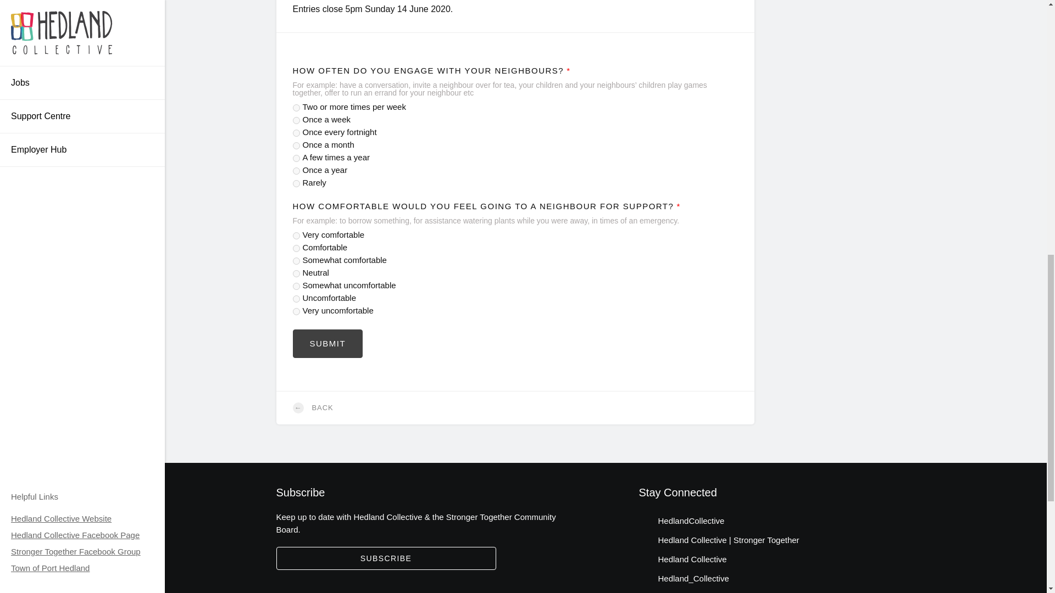 The height and width of the screenshot is (593, 1055). Describe the element at coordinates (296, 146) in the screenshot. I see `Once a month` at that location.